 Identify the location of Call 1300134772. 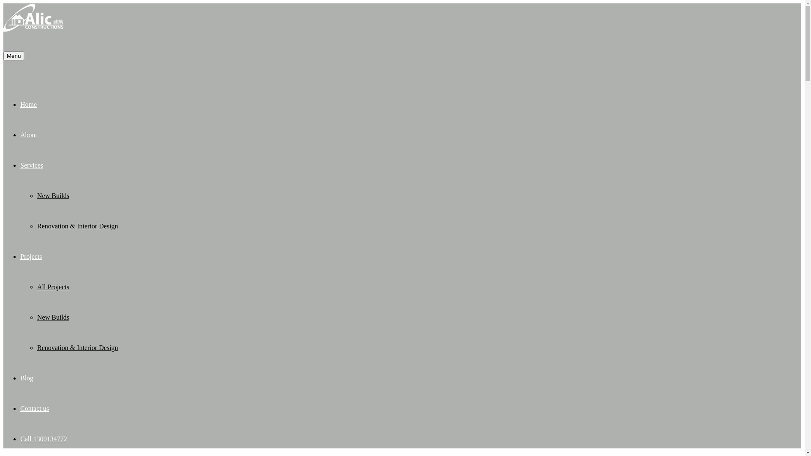
(405, 439).